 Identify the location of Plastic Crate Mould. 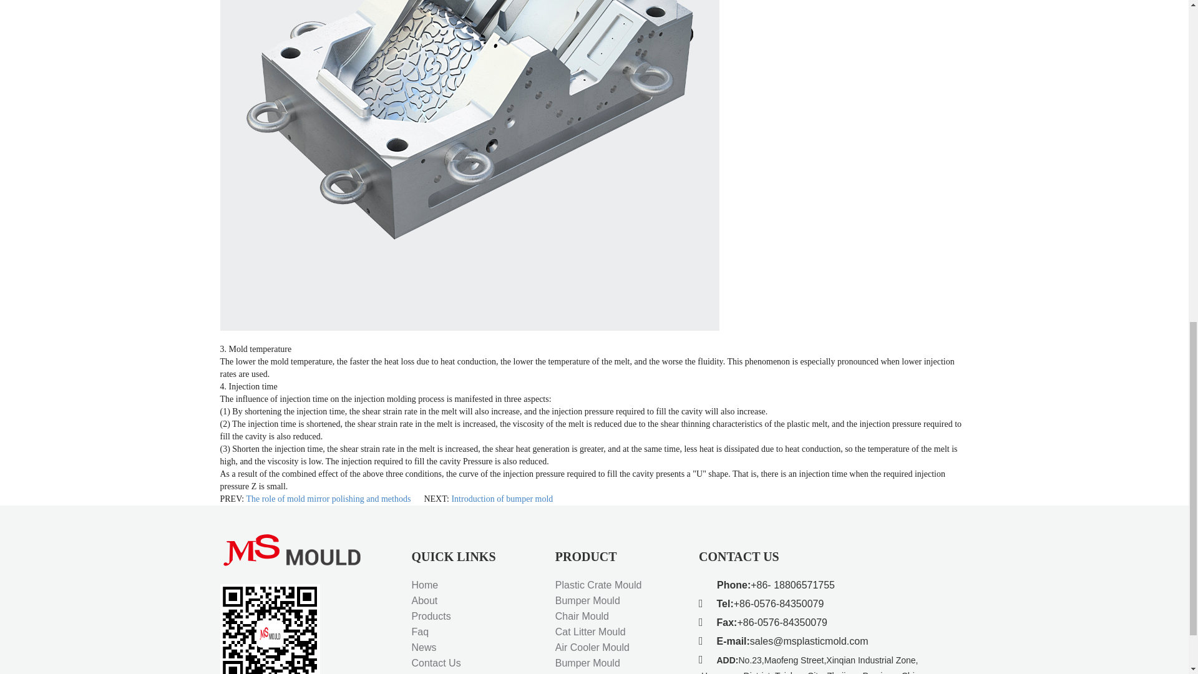
(599, 585).